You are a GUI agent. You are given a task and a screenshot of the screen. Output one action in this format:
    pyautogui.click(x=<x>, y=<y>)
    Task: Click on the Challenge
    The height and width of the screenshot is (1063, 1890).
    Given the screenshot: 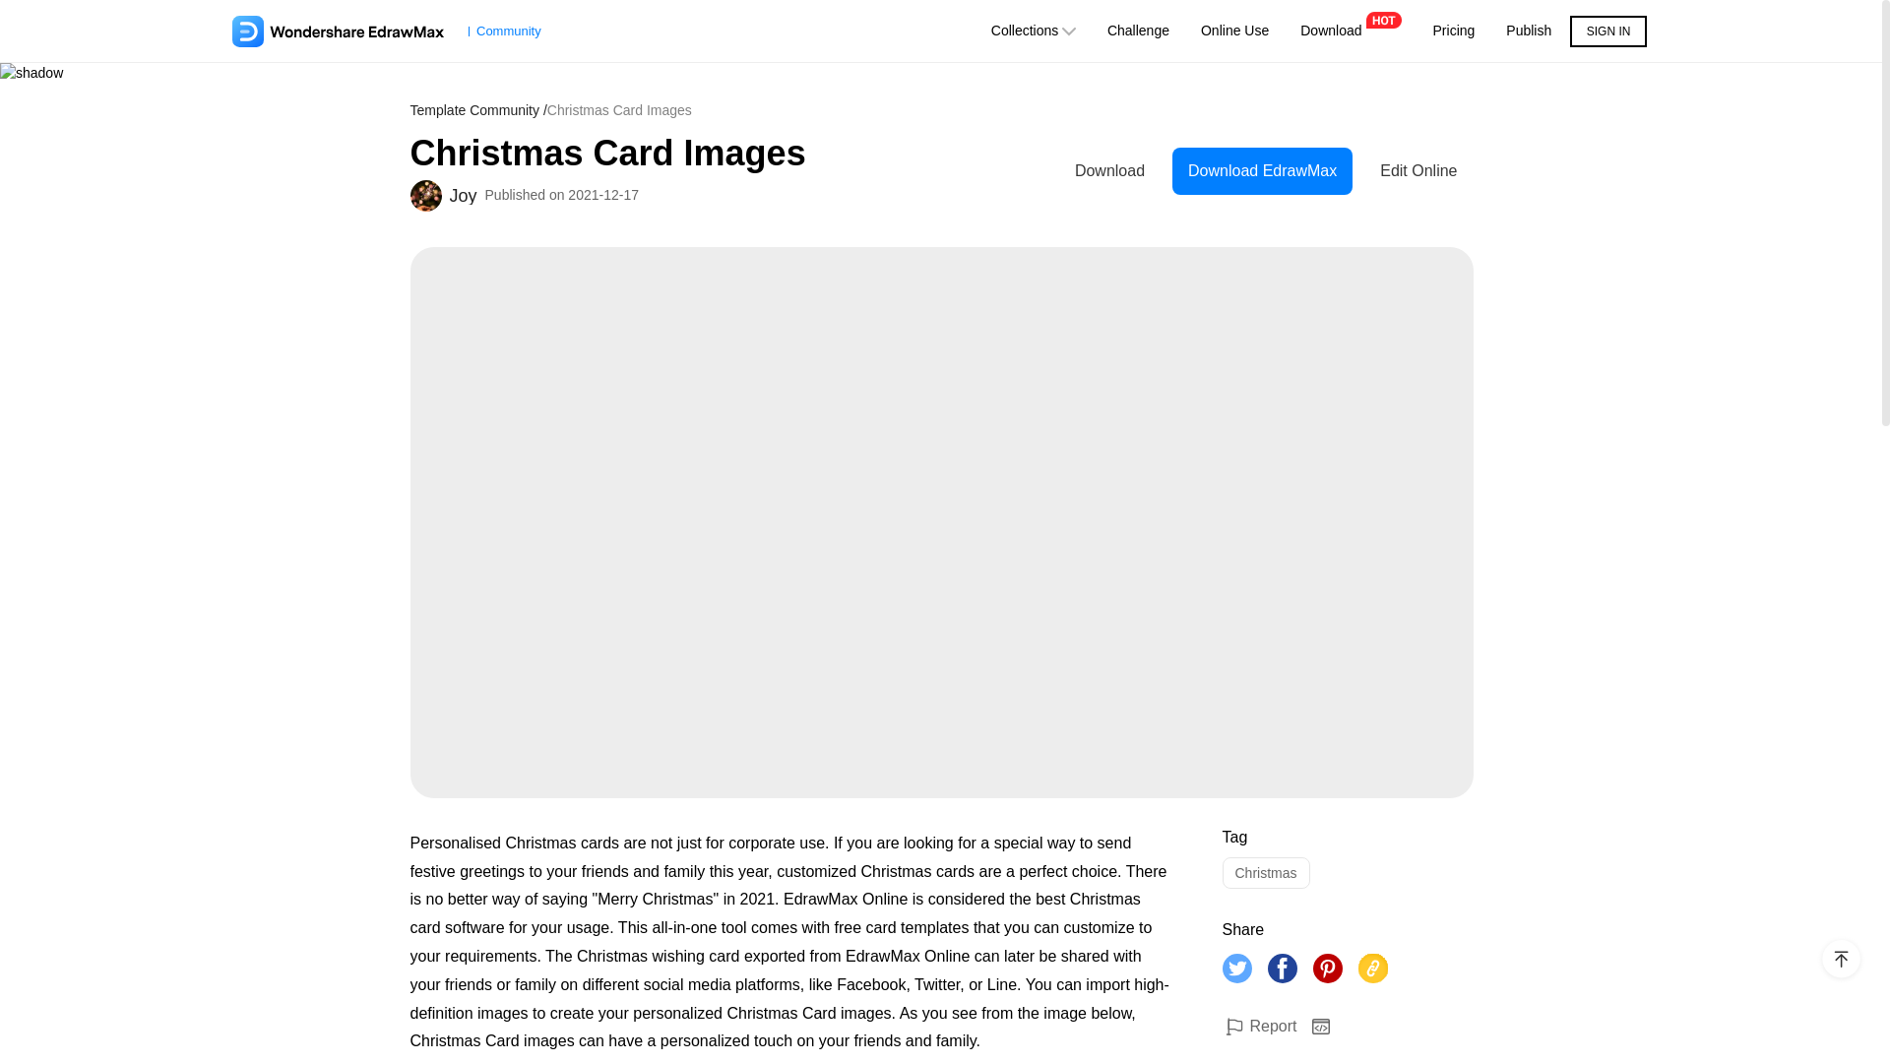 What is the action you would take?
    pyautogui.click(x=1138, y=31)
    